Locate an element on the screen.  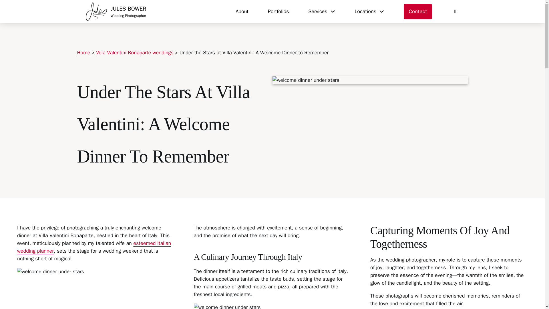
Villa Valentini Bonaparte weddings is located at coordinates (135, 53).